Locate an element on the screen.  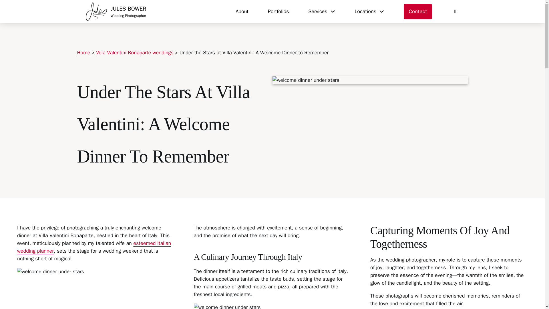
Villa Valentini Bonaparte weddings is located at coordinates (135, 53).